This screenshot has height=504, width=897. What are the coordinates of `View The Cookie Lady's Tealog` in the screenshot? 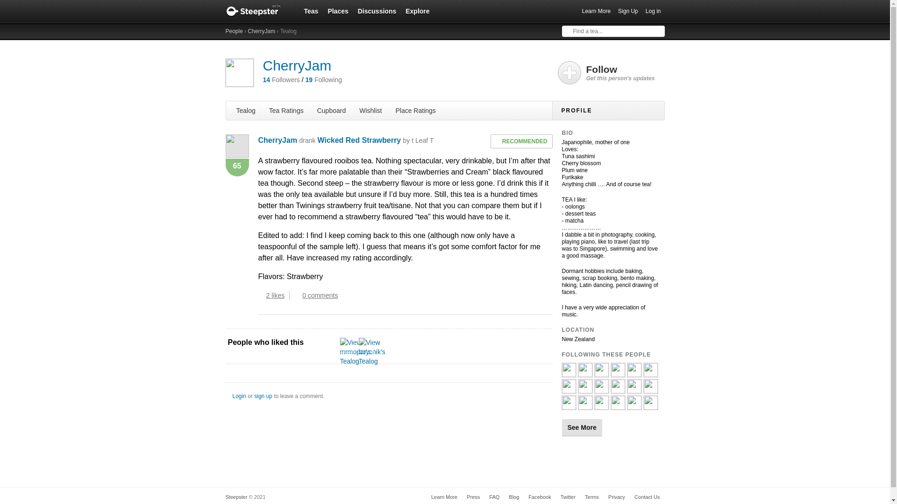 It's located at (618, 373).